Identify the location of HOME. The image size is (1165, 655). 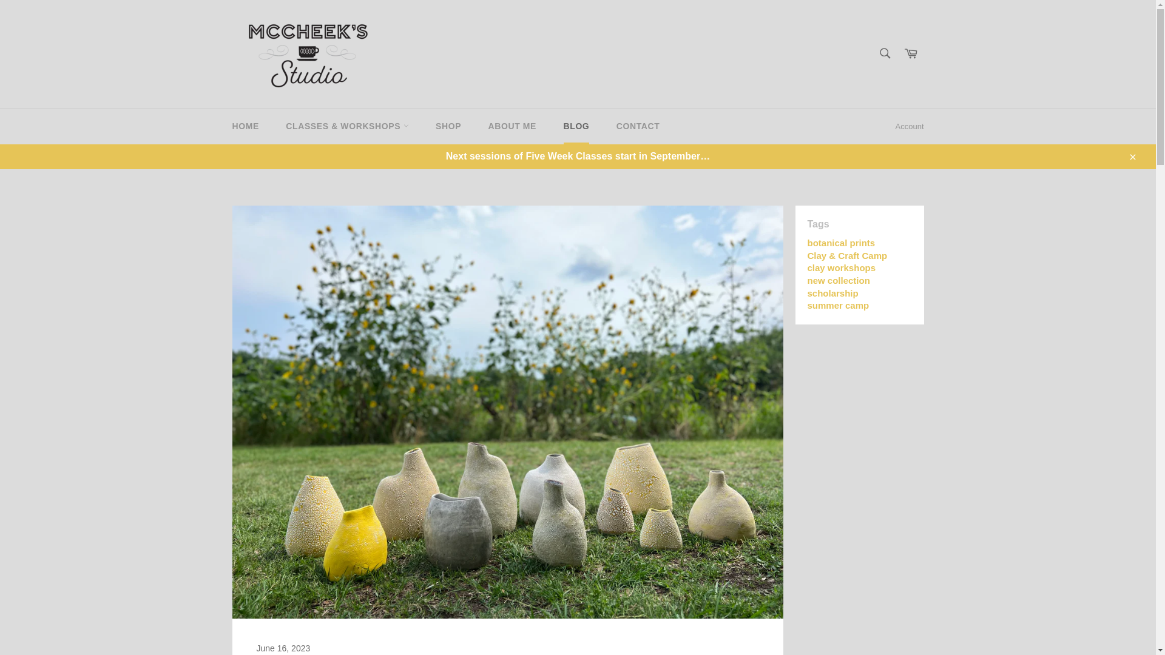
(245, 126).